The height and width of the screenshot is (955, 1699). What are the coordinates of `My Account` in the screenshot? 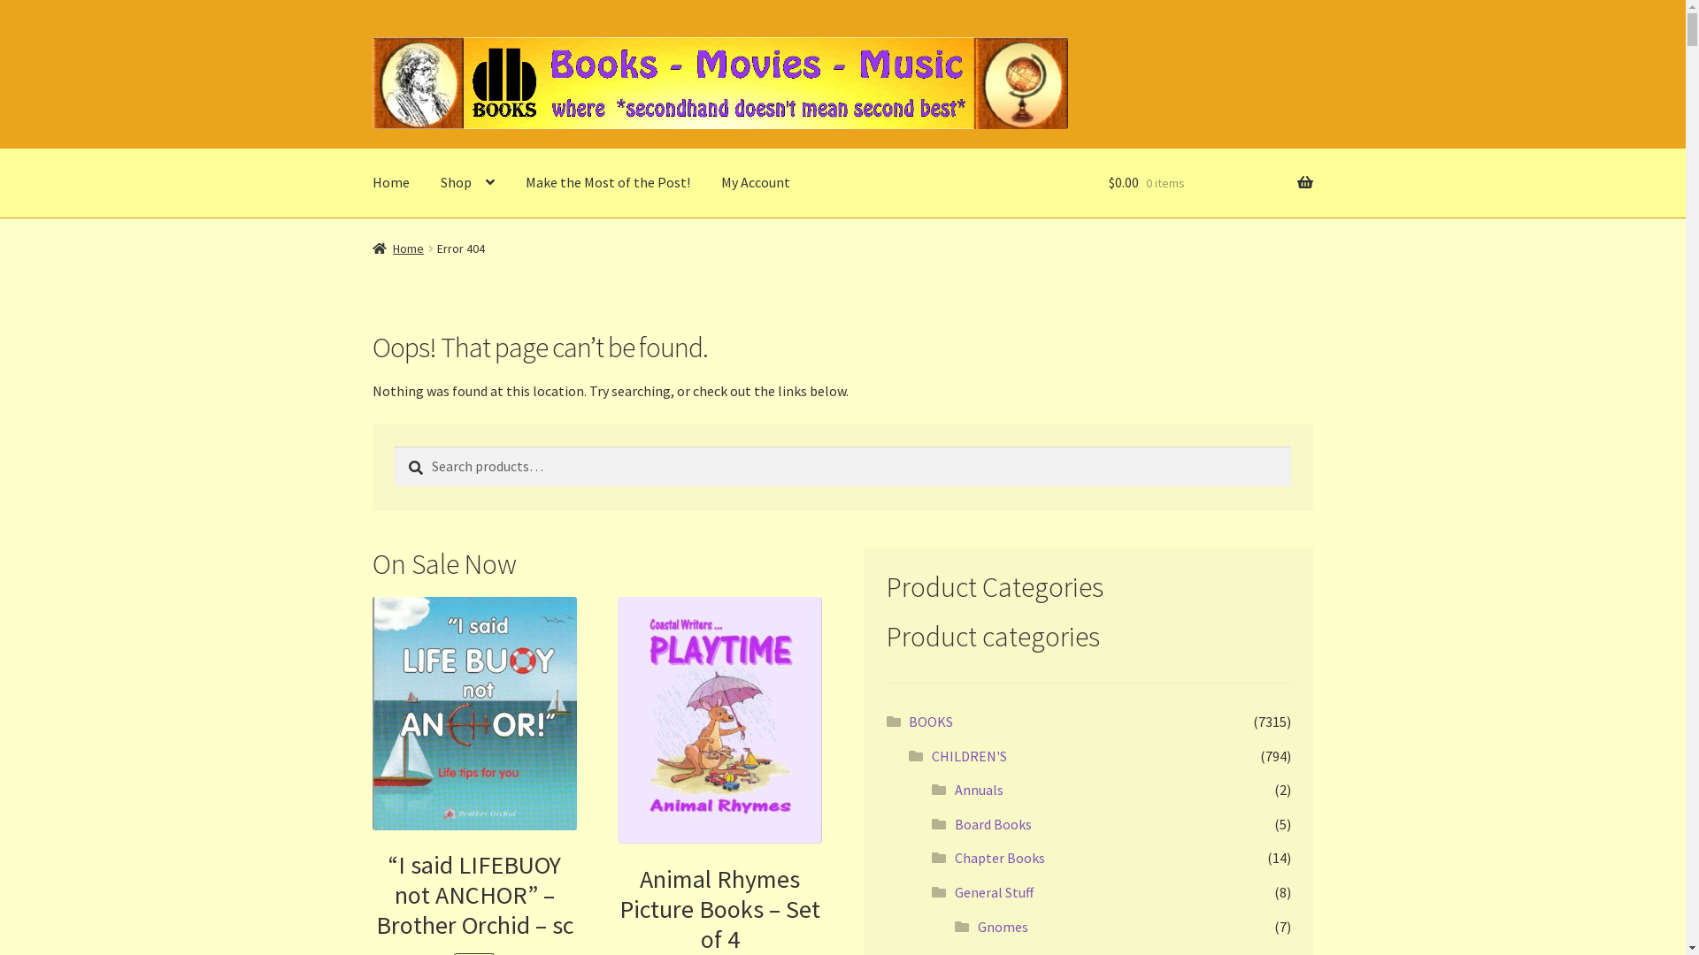 It's located at (756, 183).